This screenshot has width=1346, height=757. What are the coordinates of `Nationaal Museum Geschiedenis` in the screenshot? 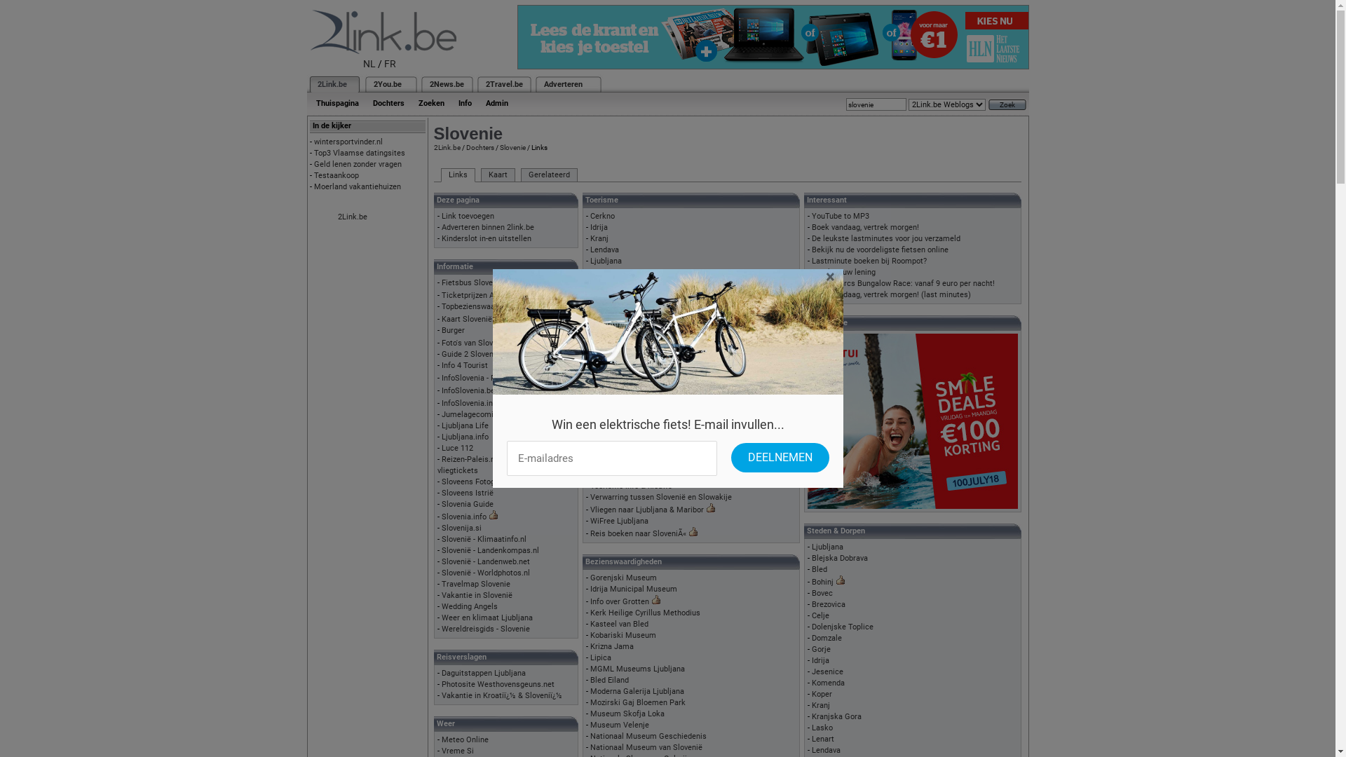 It's located at (648, 736).